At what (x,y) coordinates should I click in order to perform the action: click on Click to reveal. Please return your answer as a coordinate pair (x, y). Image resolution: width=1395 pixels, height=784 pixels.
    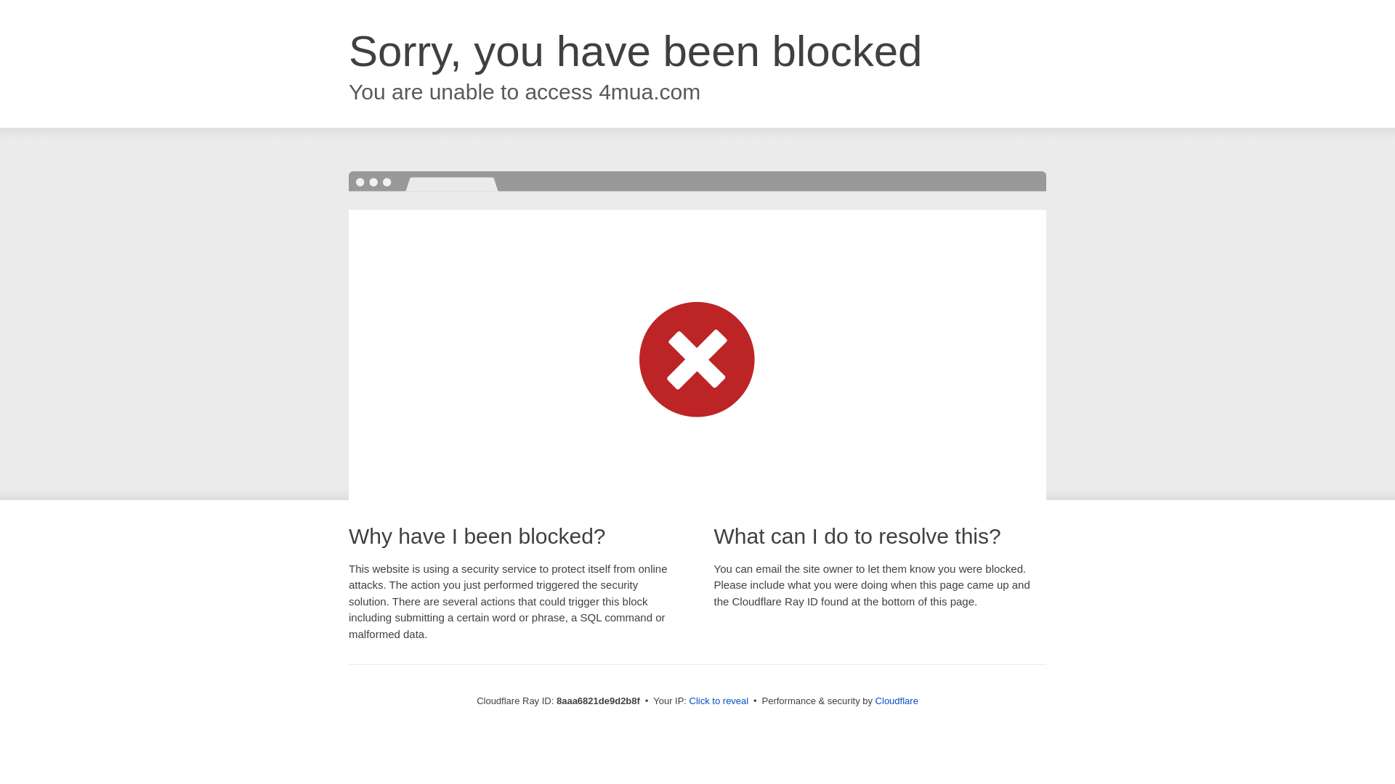
    Looking at the image, I should click on (719, 701).